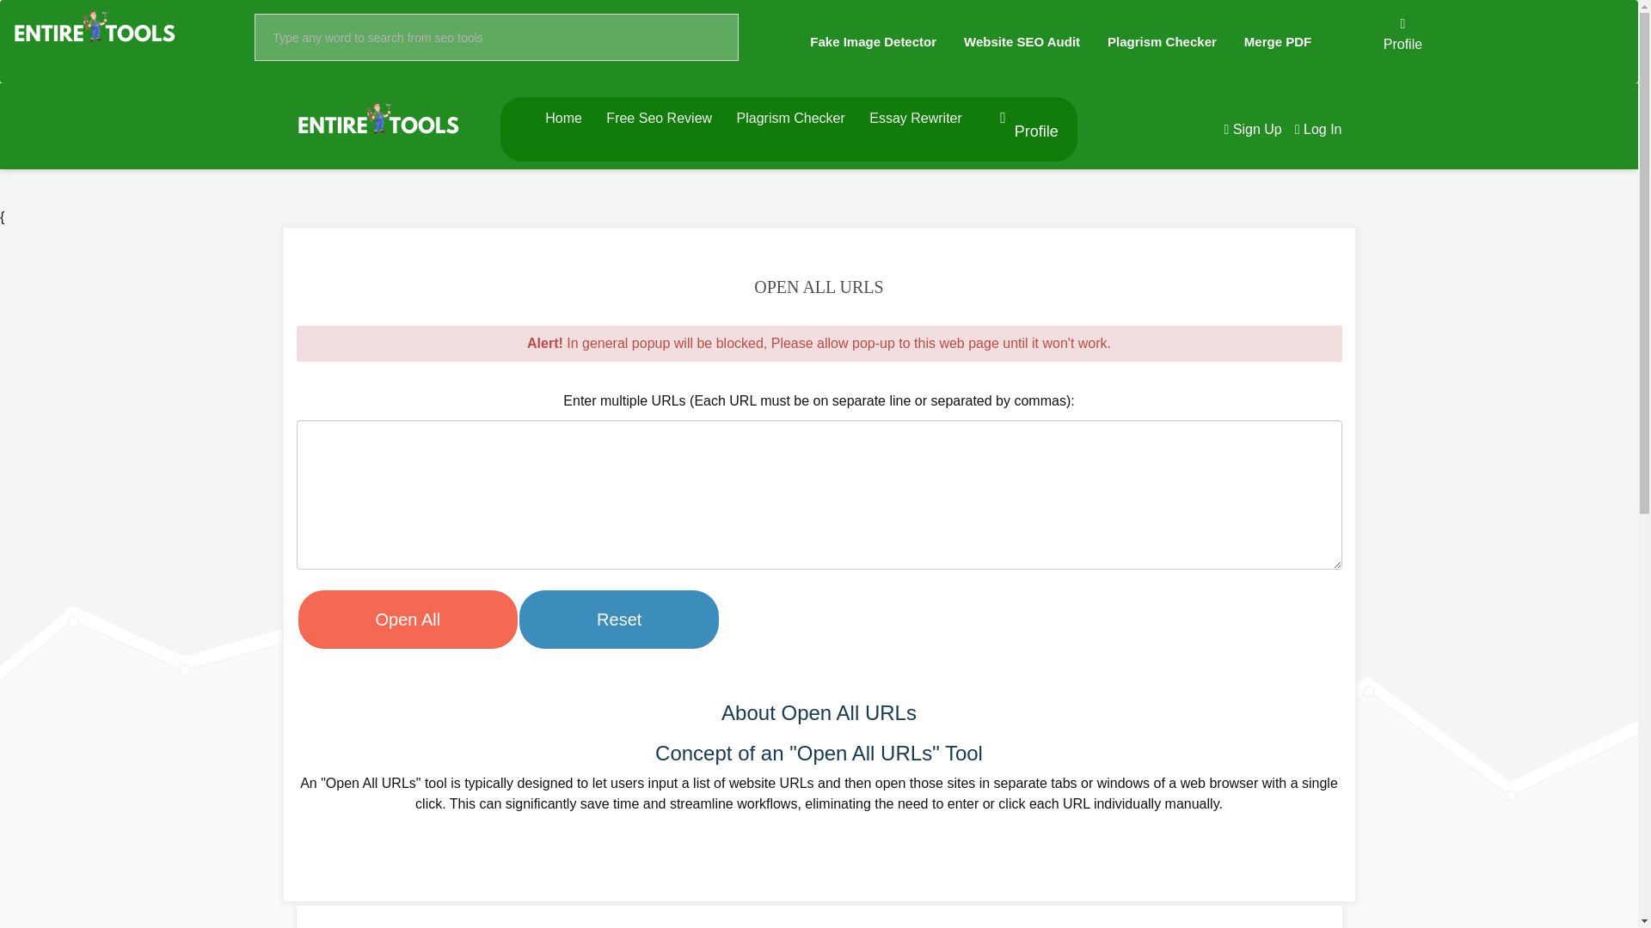 The width and height of the screenshot is (1651, 928). Describe the element at coordinates (619, 620) in the screenshot. I see `Reset Input` at that location.